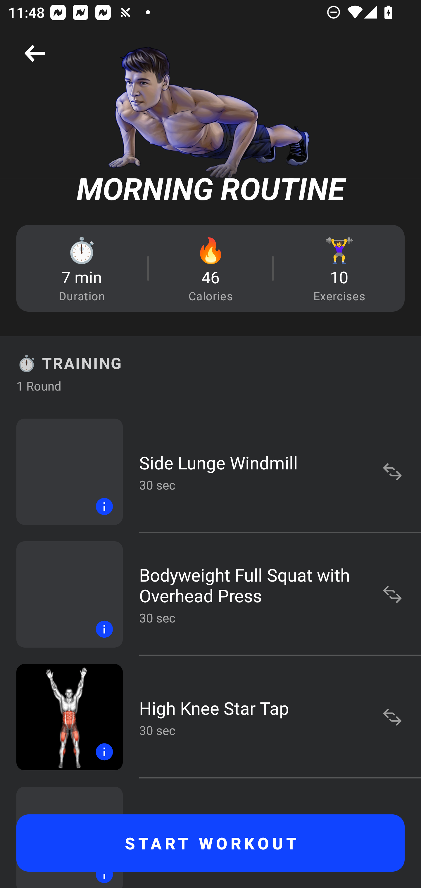 The image size is (421, 888). I want to click on Bodyweight Full Squat with Overhead Press 30 sec, so click(210, 594).